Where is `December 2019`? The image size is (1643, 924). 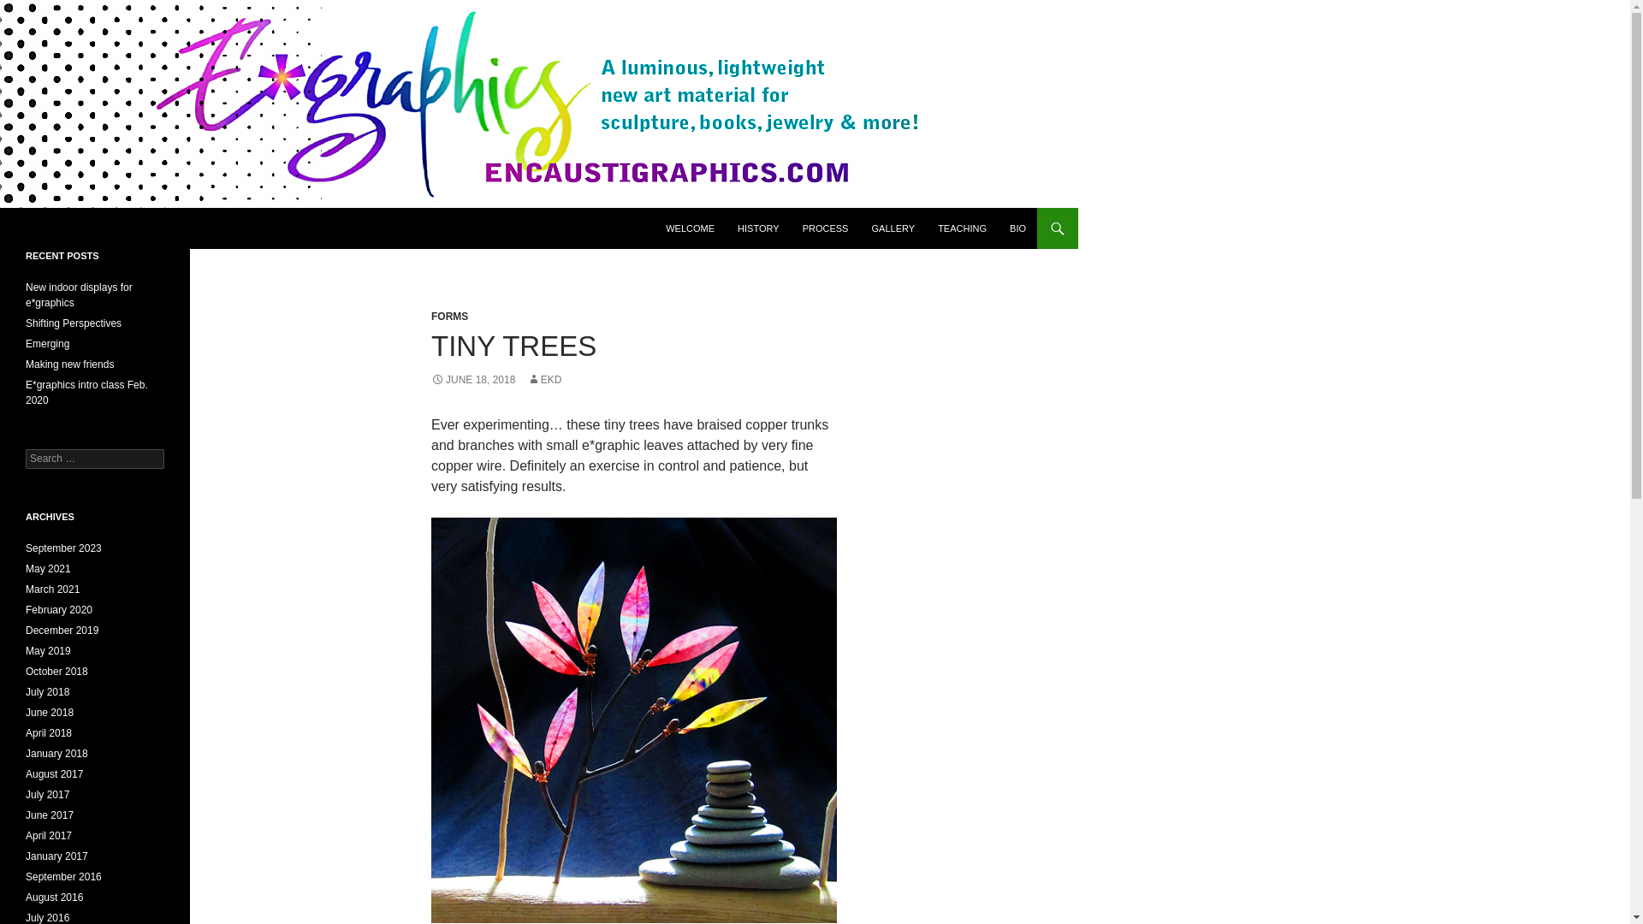
December 2019 is located at coordinates (62, 631).